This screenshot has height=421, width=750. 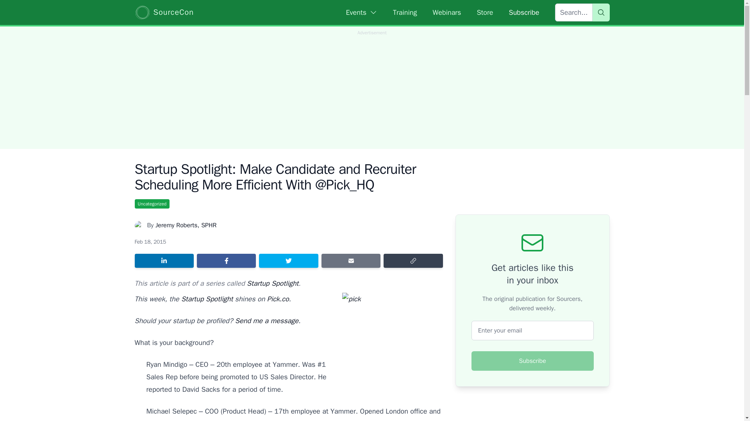 What do you see at coordinates (447, 12) in the screenshot?
I see `Webinars` at bounding box center [447, 12].